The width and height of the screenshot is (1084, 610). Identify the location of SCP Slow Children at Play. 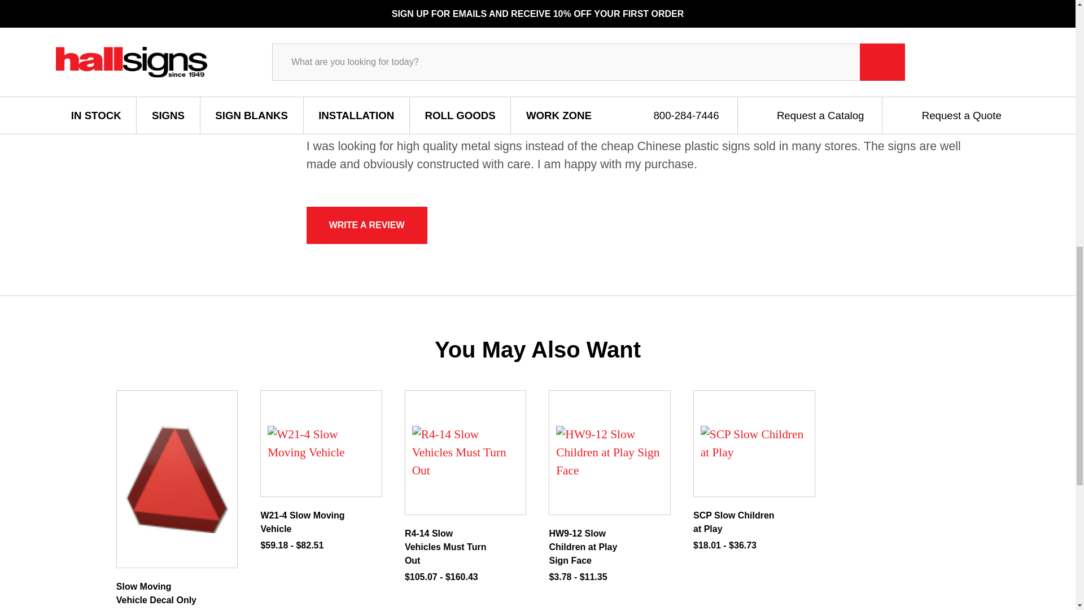
(754, 443).